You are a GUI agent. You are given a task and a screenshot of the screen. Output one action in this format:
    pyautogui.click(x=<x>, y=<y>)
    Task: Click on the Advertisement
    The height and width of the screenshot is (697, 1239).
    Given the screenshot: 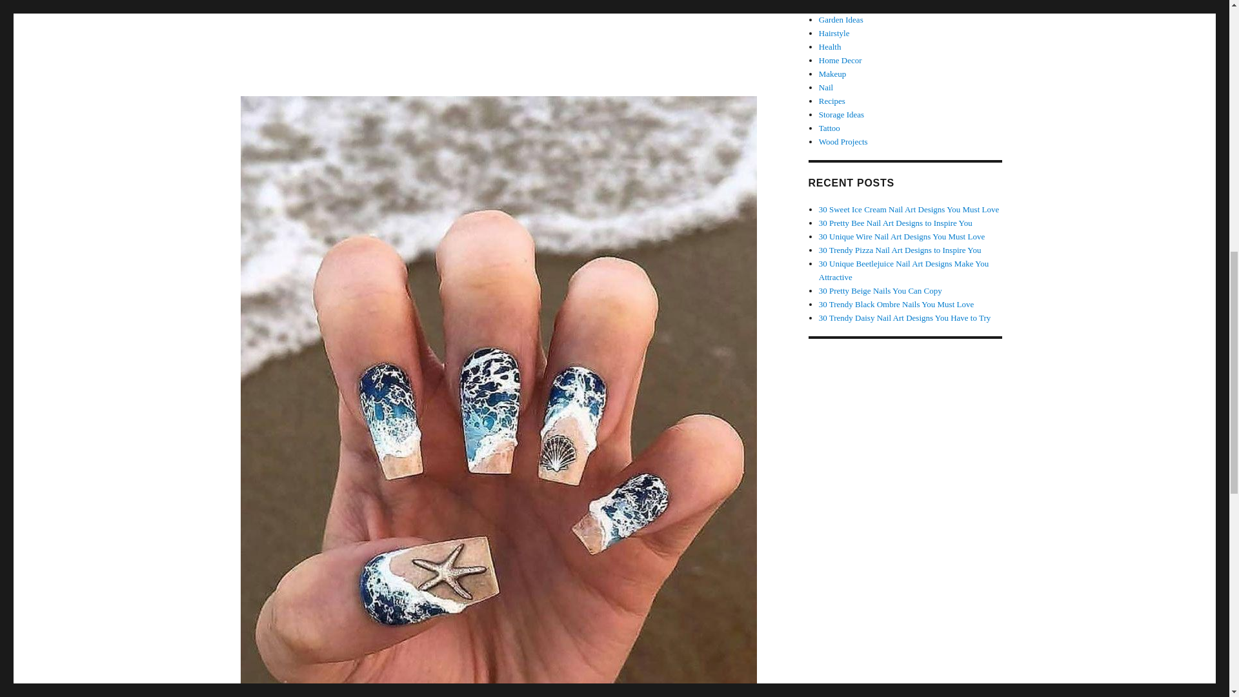 What is the action you would take?
    pyautogui.click(x=498, y=45)
    